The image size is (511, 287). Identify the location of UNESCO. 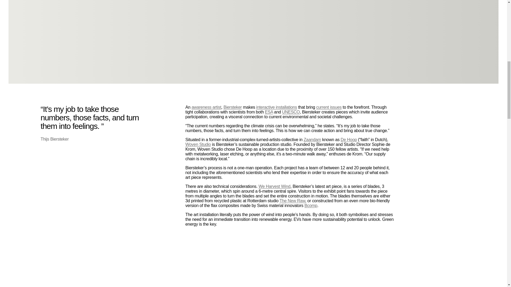
(291, 112).